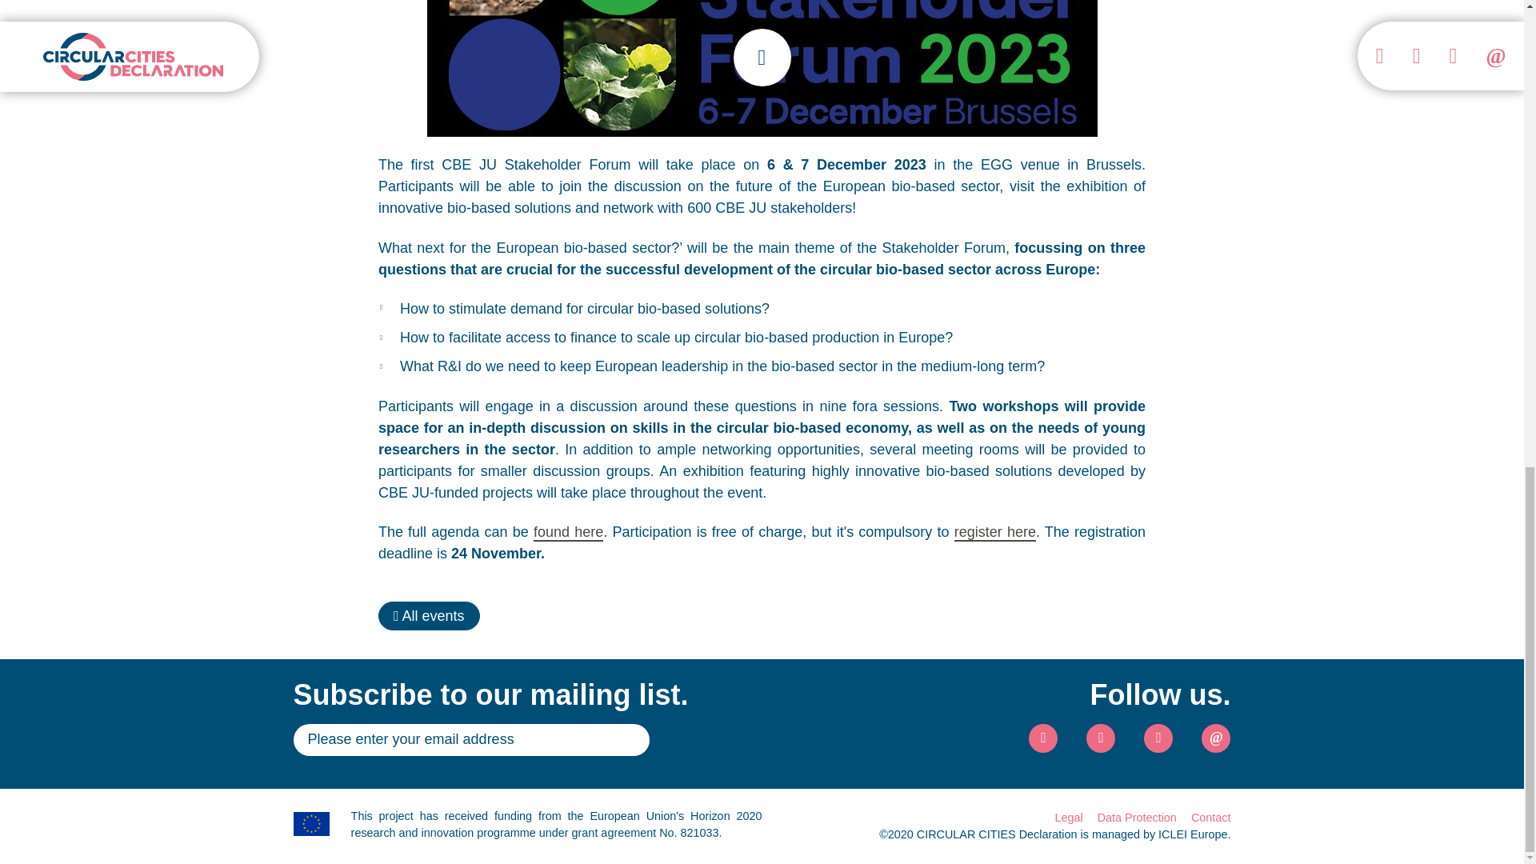 Image resolution: width=1536 pixels, height=864 pixels. Describe the element at coordinates (1043, 738) in the screenshot. I see `Twitter` at that location.